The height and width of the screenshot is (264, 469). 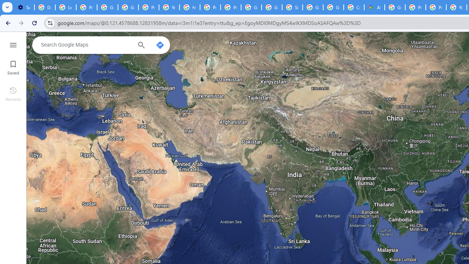 I want to click on Search Google Maps, so click(x=86, y=45).